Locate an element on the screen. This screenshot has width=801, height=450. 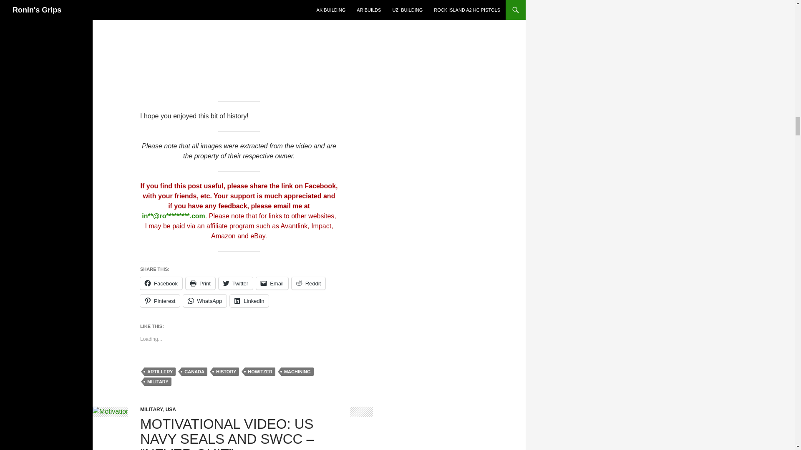
Click to print is located at coordinates (200, 283).